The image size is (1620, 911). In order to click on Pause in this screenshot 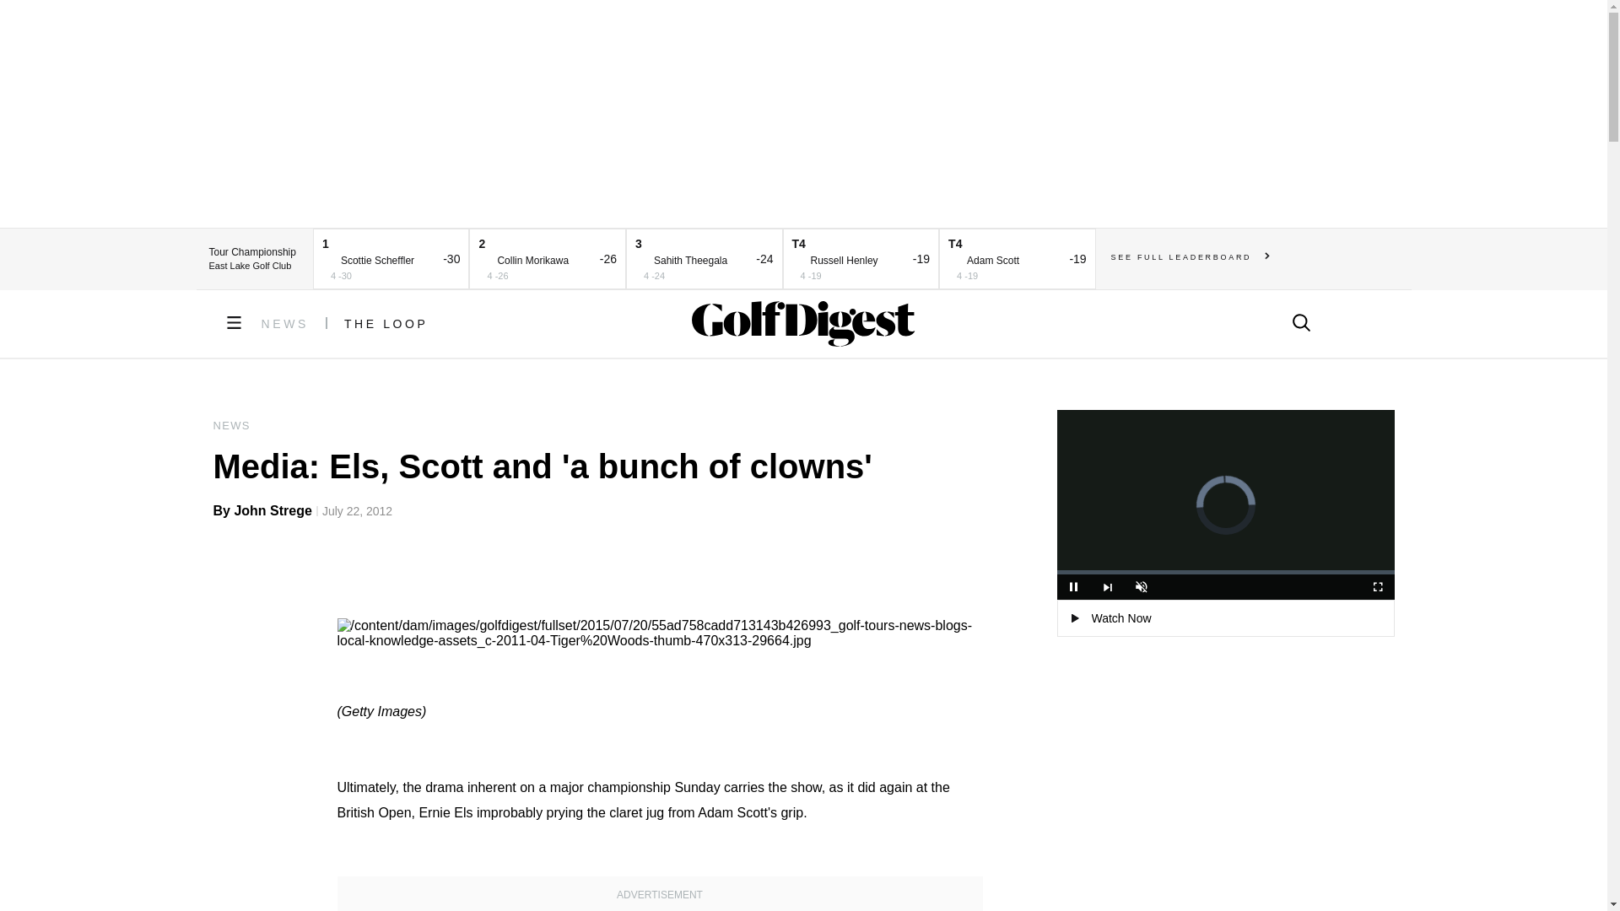, I will do `click(1073, 587)`.